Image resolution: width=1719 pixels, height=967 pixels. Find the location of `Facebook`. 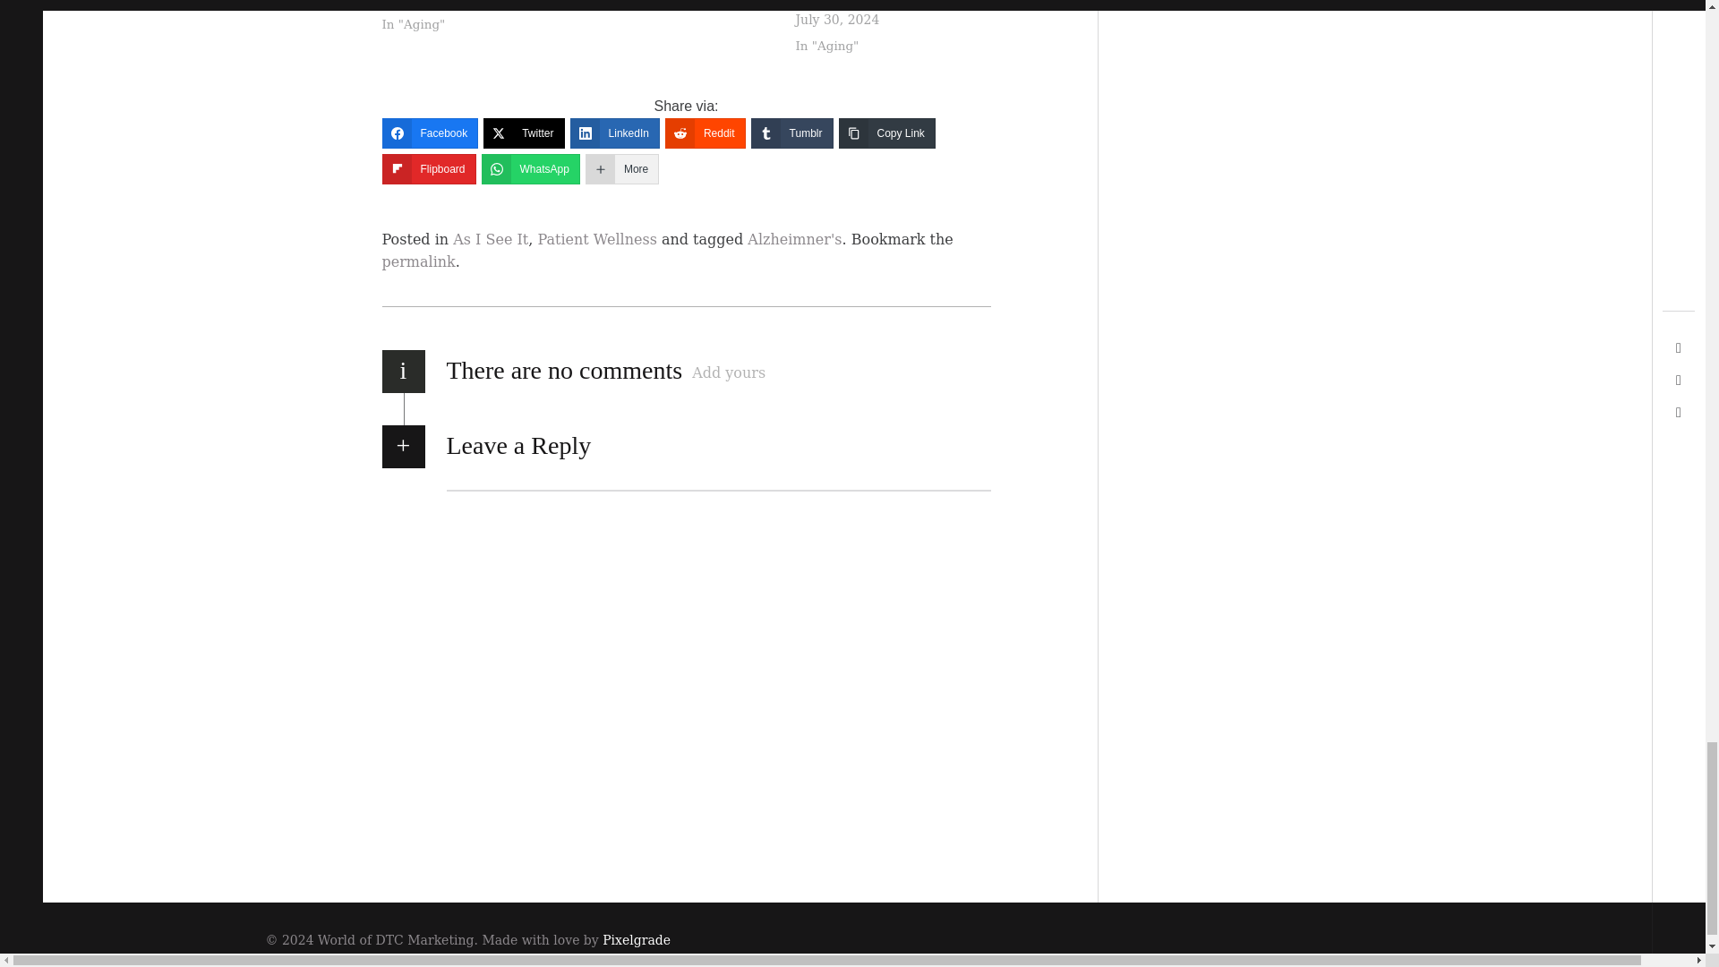

Facebook is located at coordinates (430, 133).